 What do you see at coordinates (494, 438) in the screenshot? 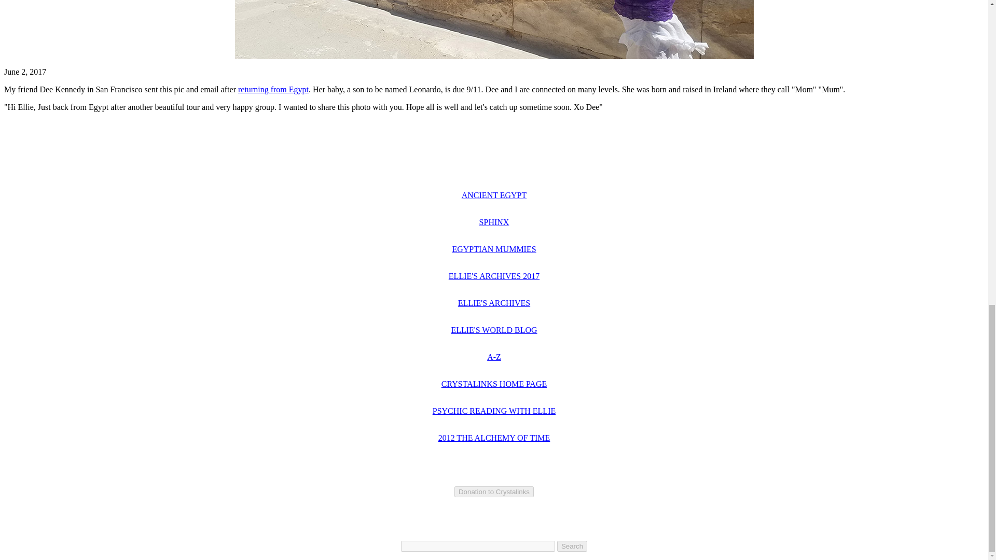
I see `2012 THE ALCHEMY OF TIME` at bounding box center [494, 438].